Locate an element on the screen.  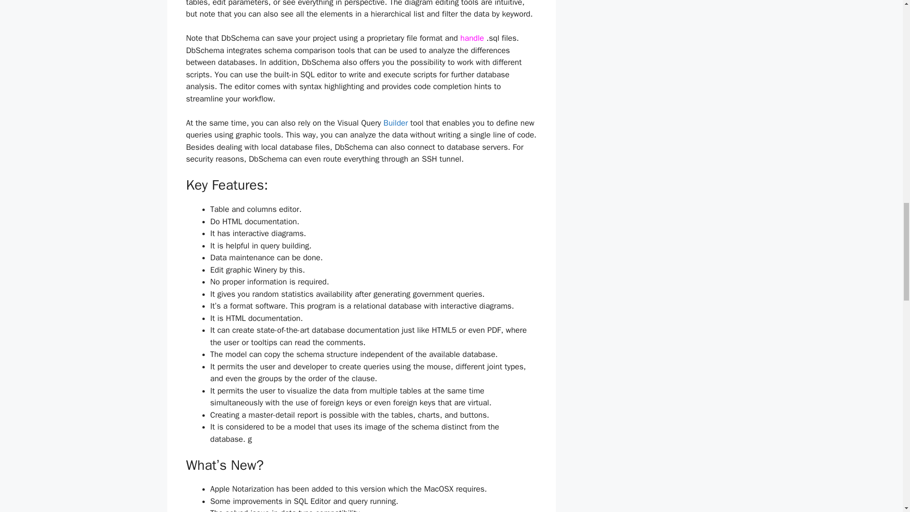
Builder is located at coordinates (395, 123).